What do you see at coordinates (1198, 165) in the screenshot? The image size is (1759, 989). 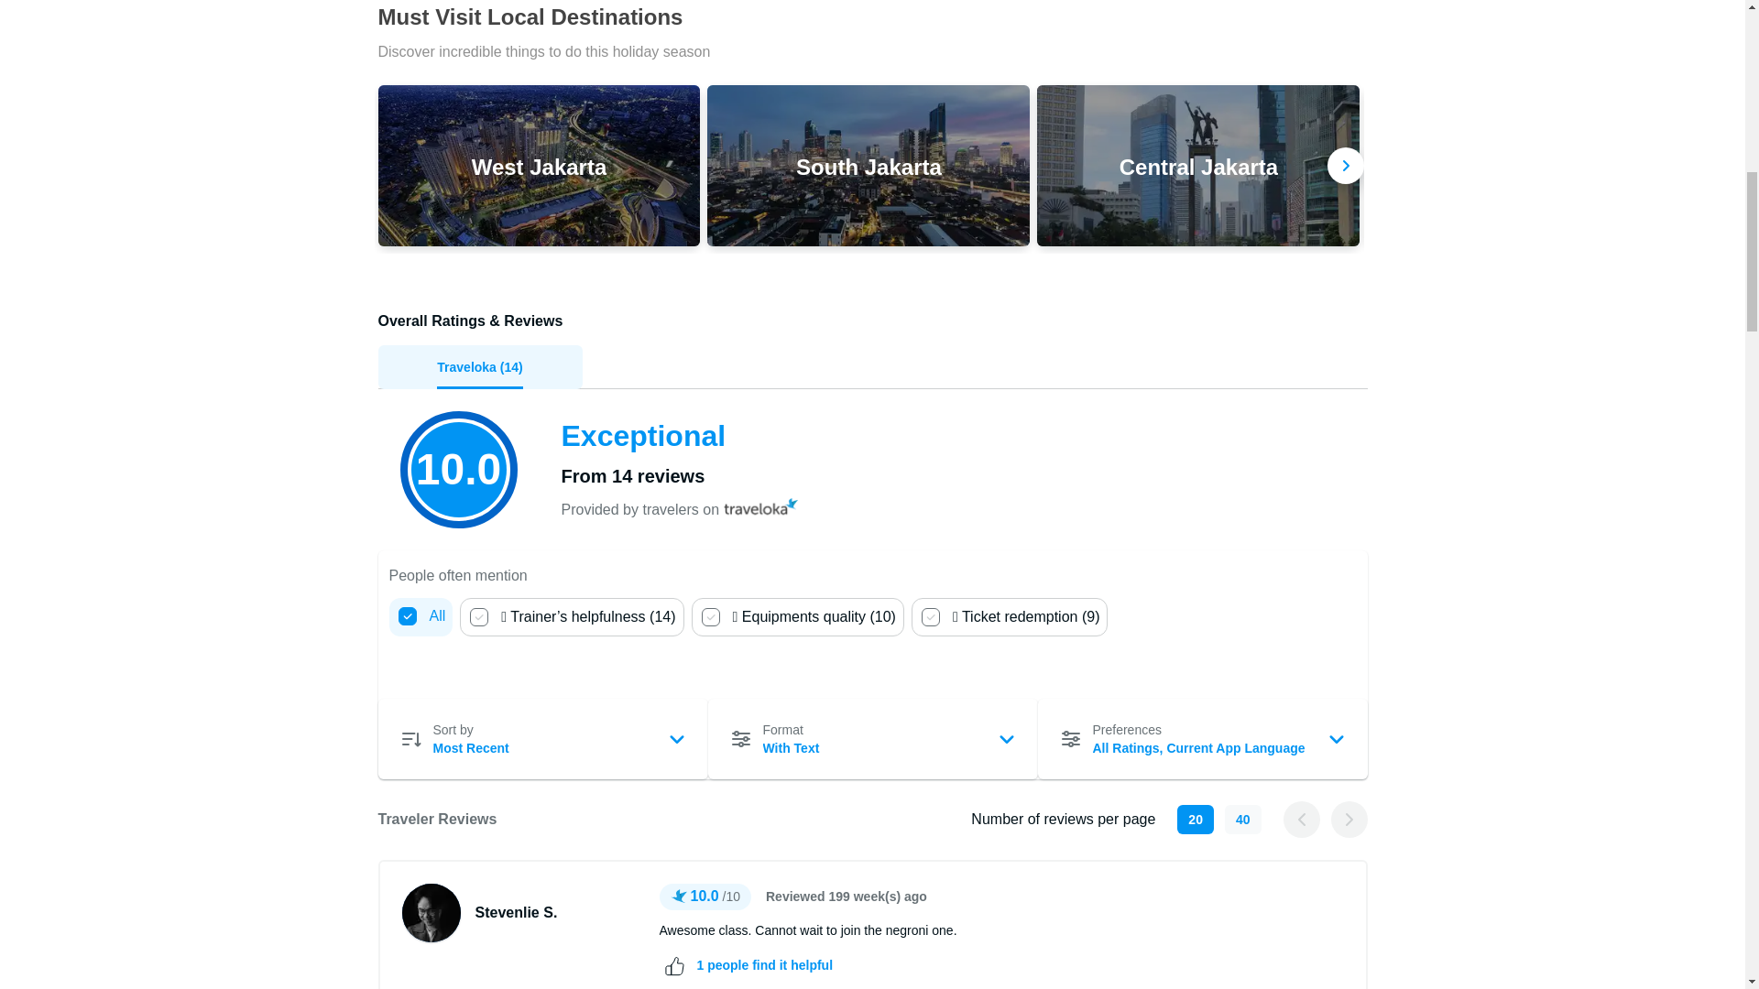 I see `Central Jakarta` at bounding box center [1198, 165].